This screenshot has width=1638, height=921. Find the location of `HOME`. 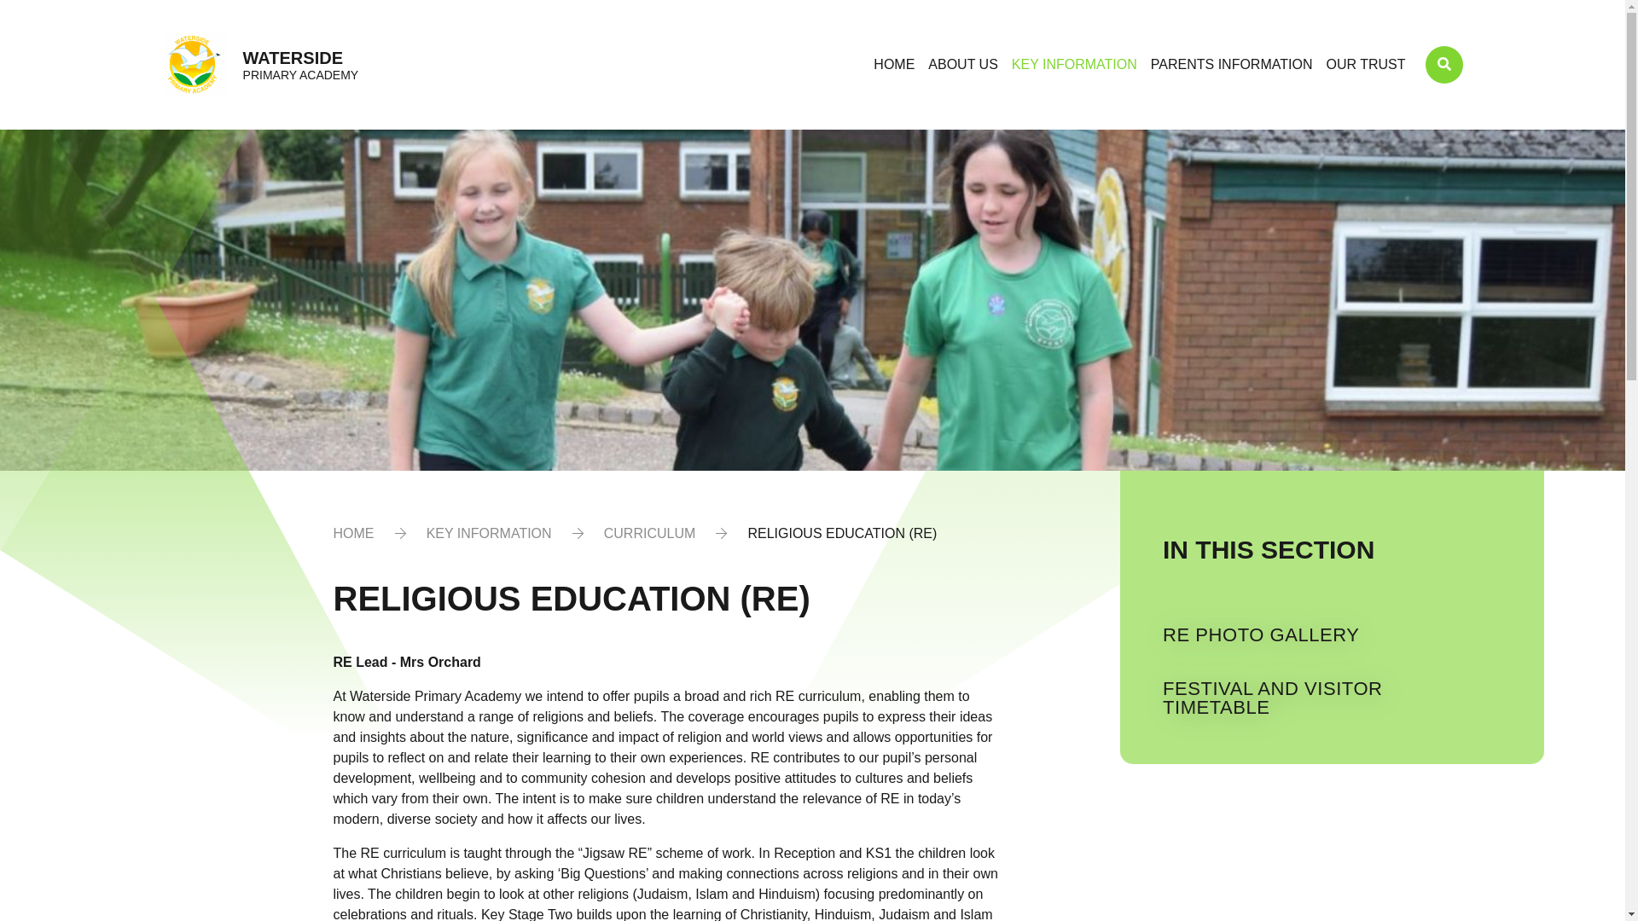

HOME is located at coordinates (893, 65).